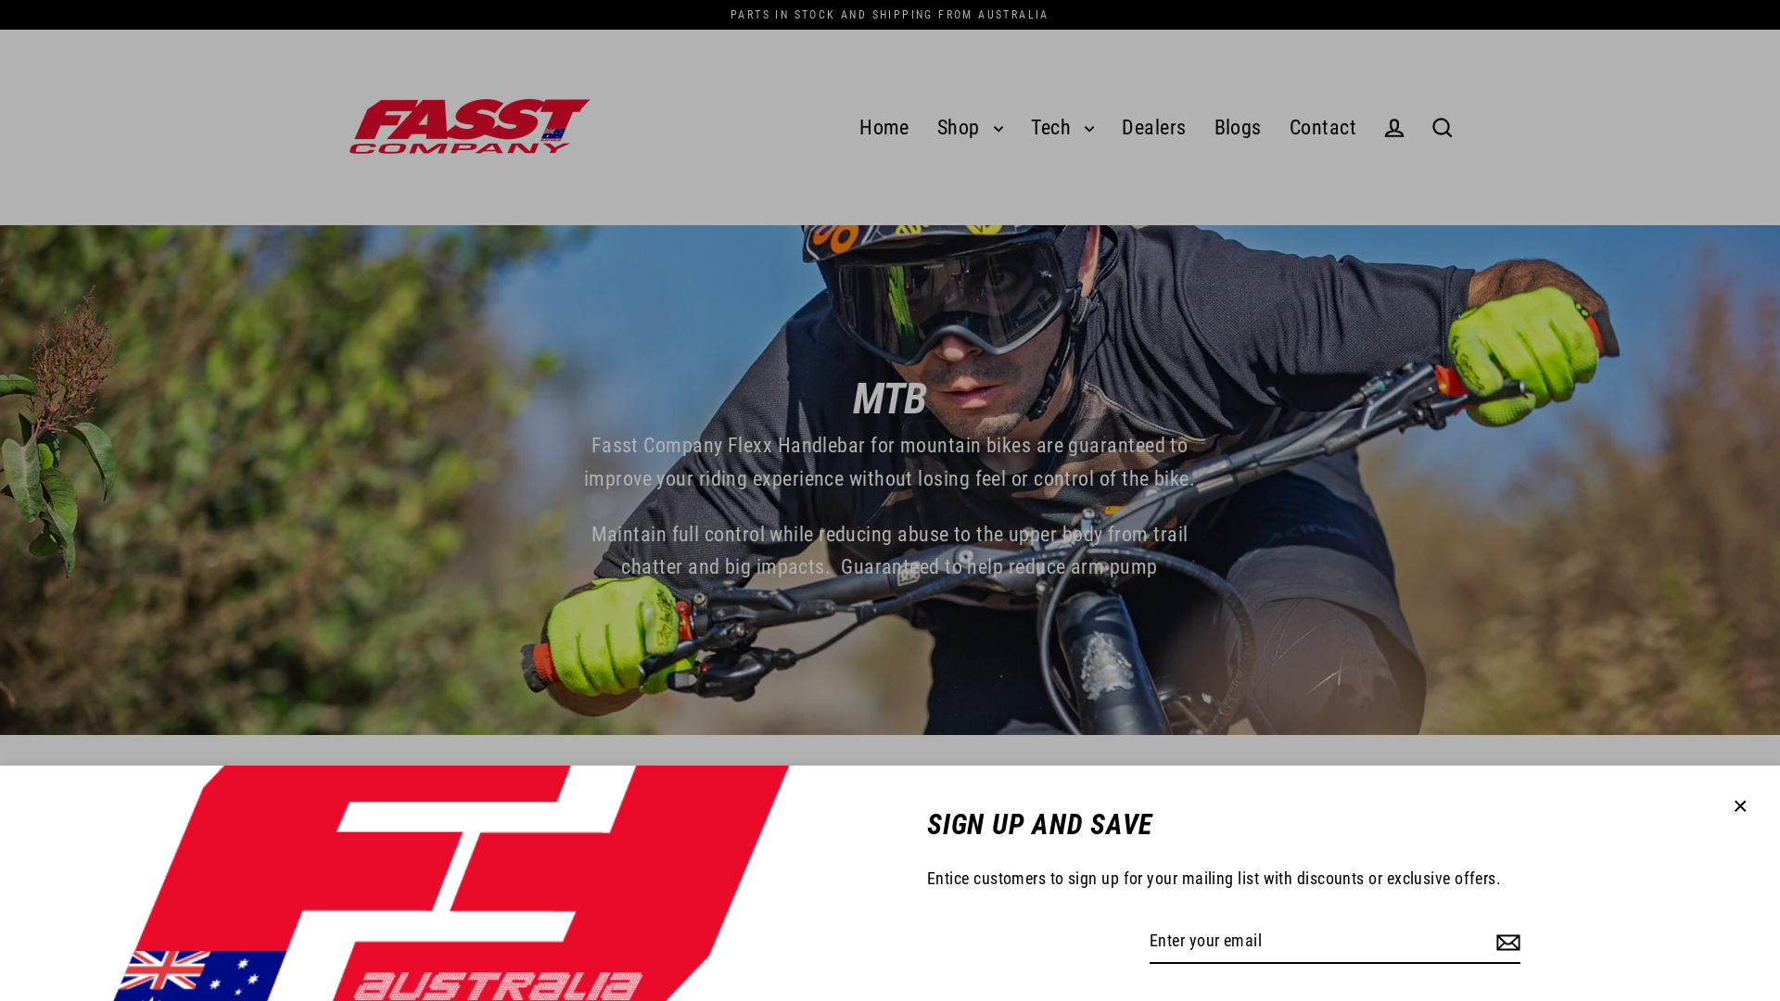 This screenshot has height=1001, width=1780. Describe the element at coordinates (1740, 806) in the screenshot. I see `icon-X
Close (esc)` at that location.